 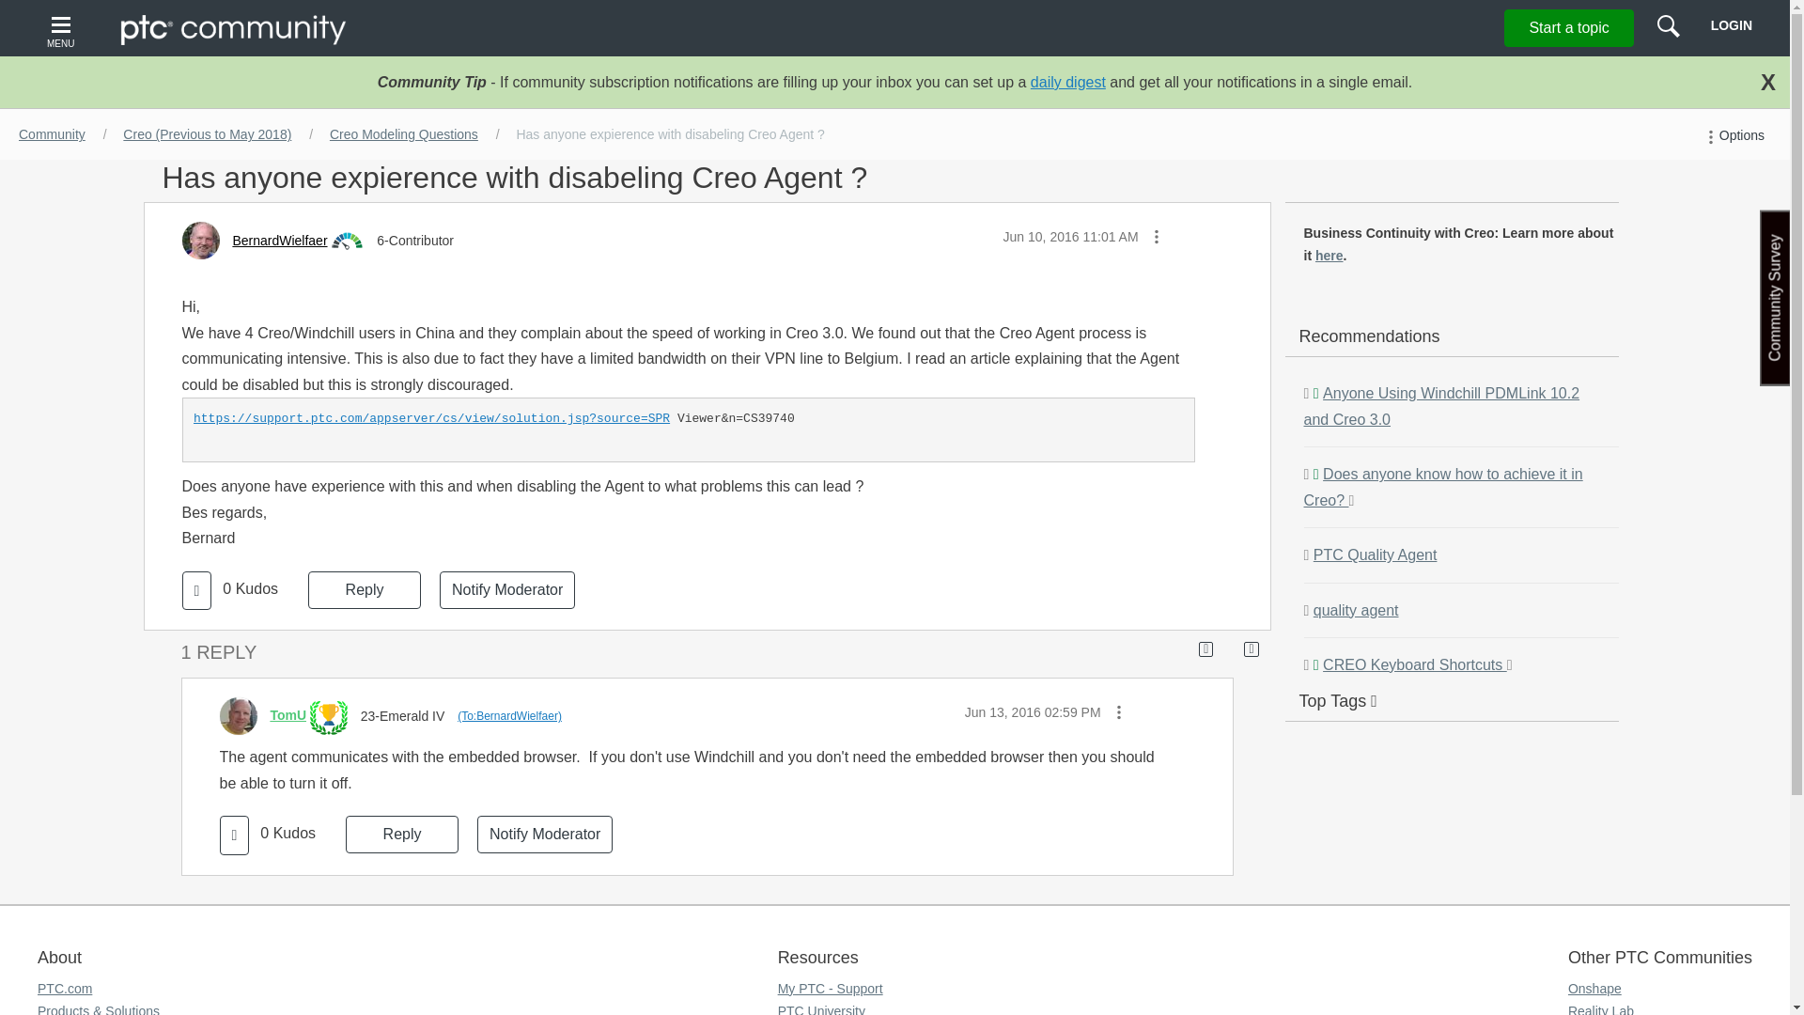 What do you see at coordinates (1731, 24) in the screenshot?
I see `LOGIN` at bounding box center [1731, 24].